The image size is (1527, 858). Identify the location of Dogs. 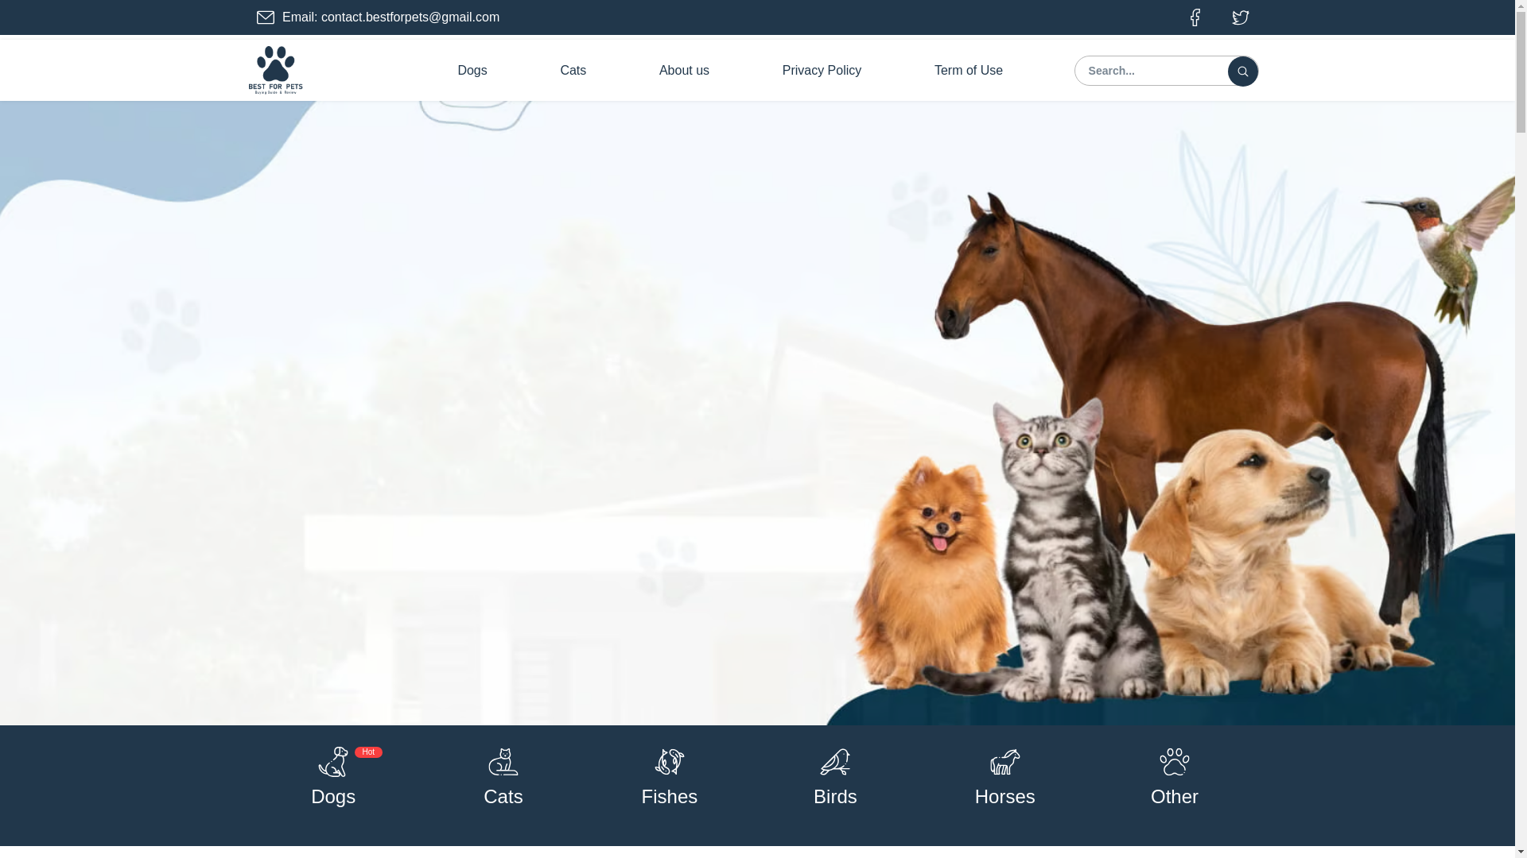
(333, 796).